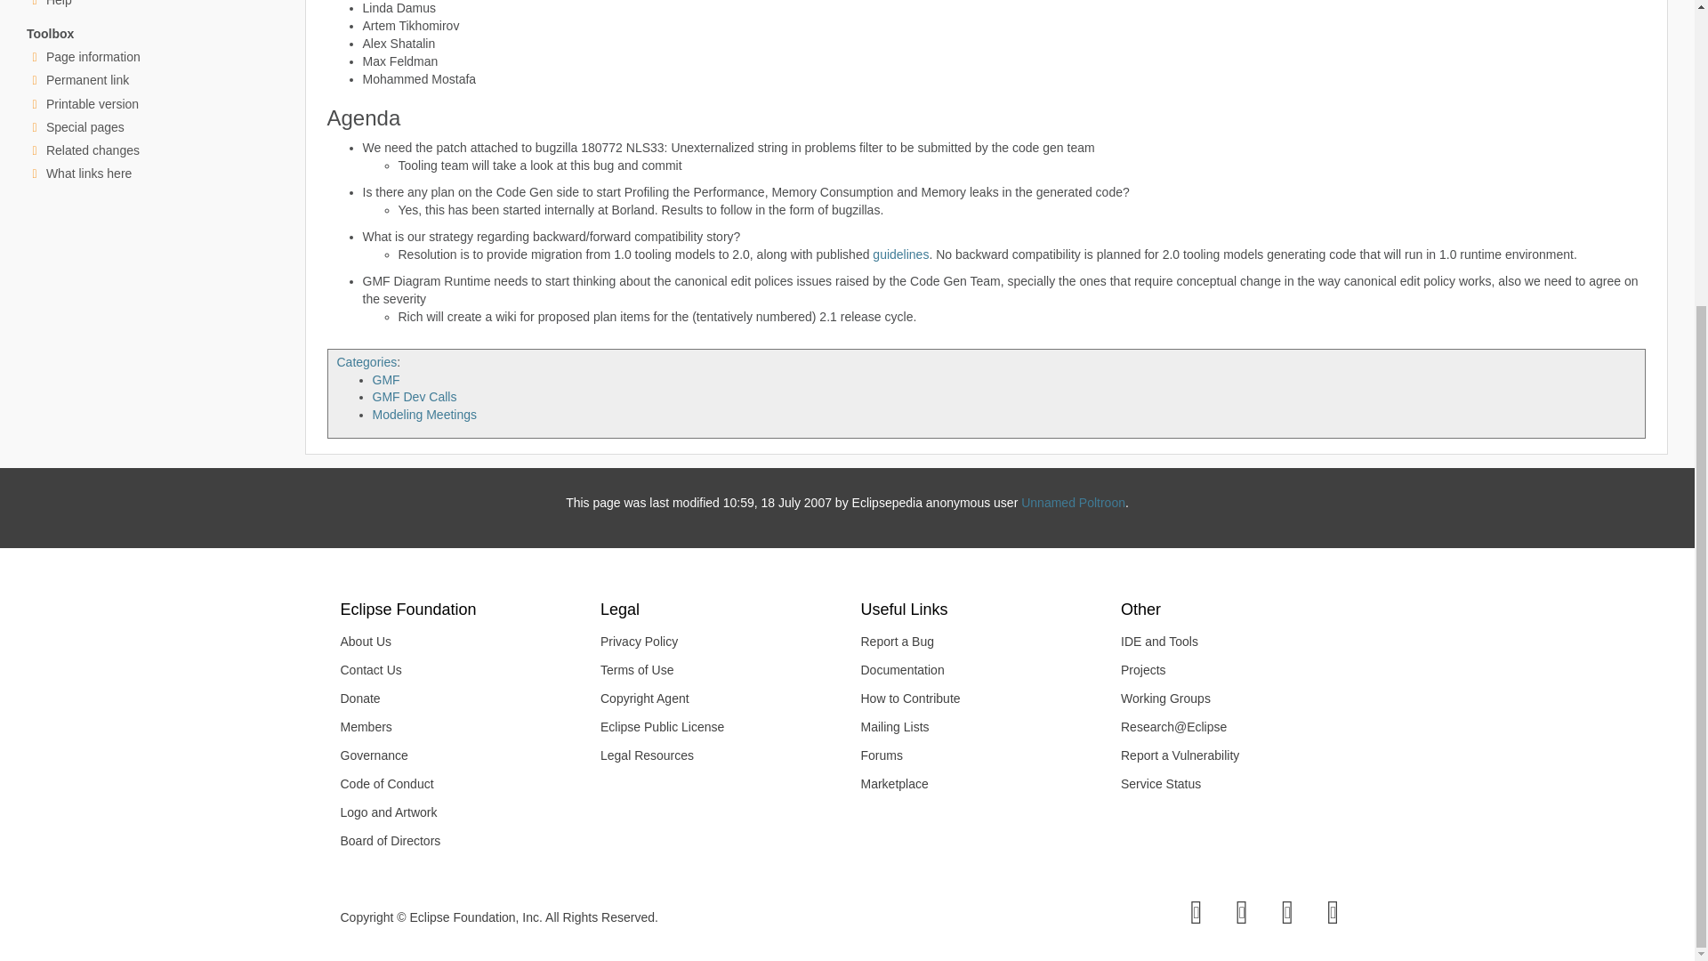 This screenshot has height=961, width=1708. What do you see at coordinates (59, 4) in the screenshot?
I see `The place to find out` at bounding box center [59, 4].